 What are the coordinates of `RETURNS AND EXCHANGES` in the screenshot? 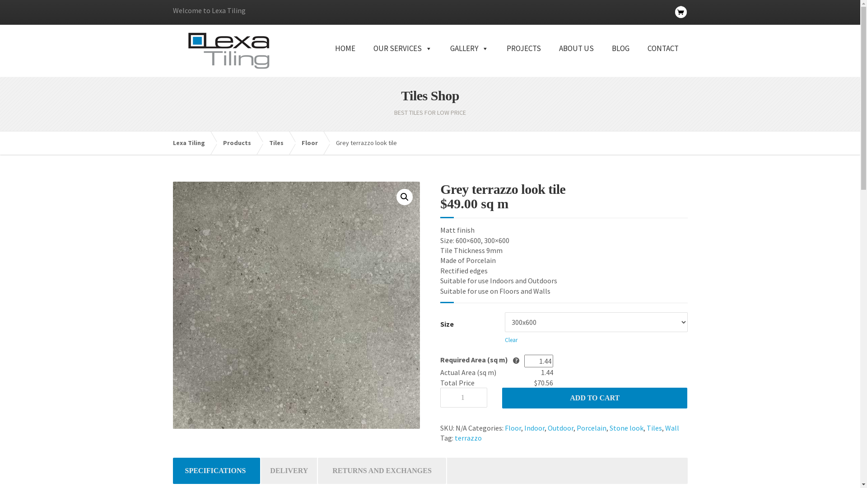 It's located at (382, 471).